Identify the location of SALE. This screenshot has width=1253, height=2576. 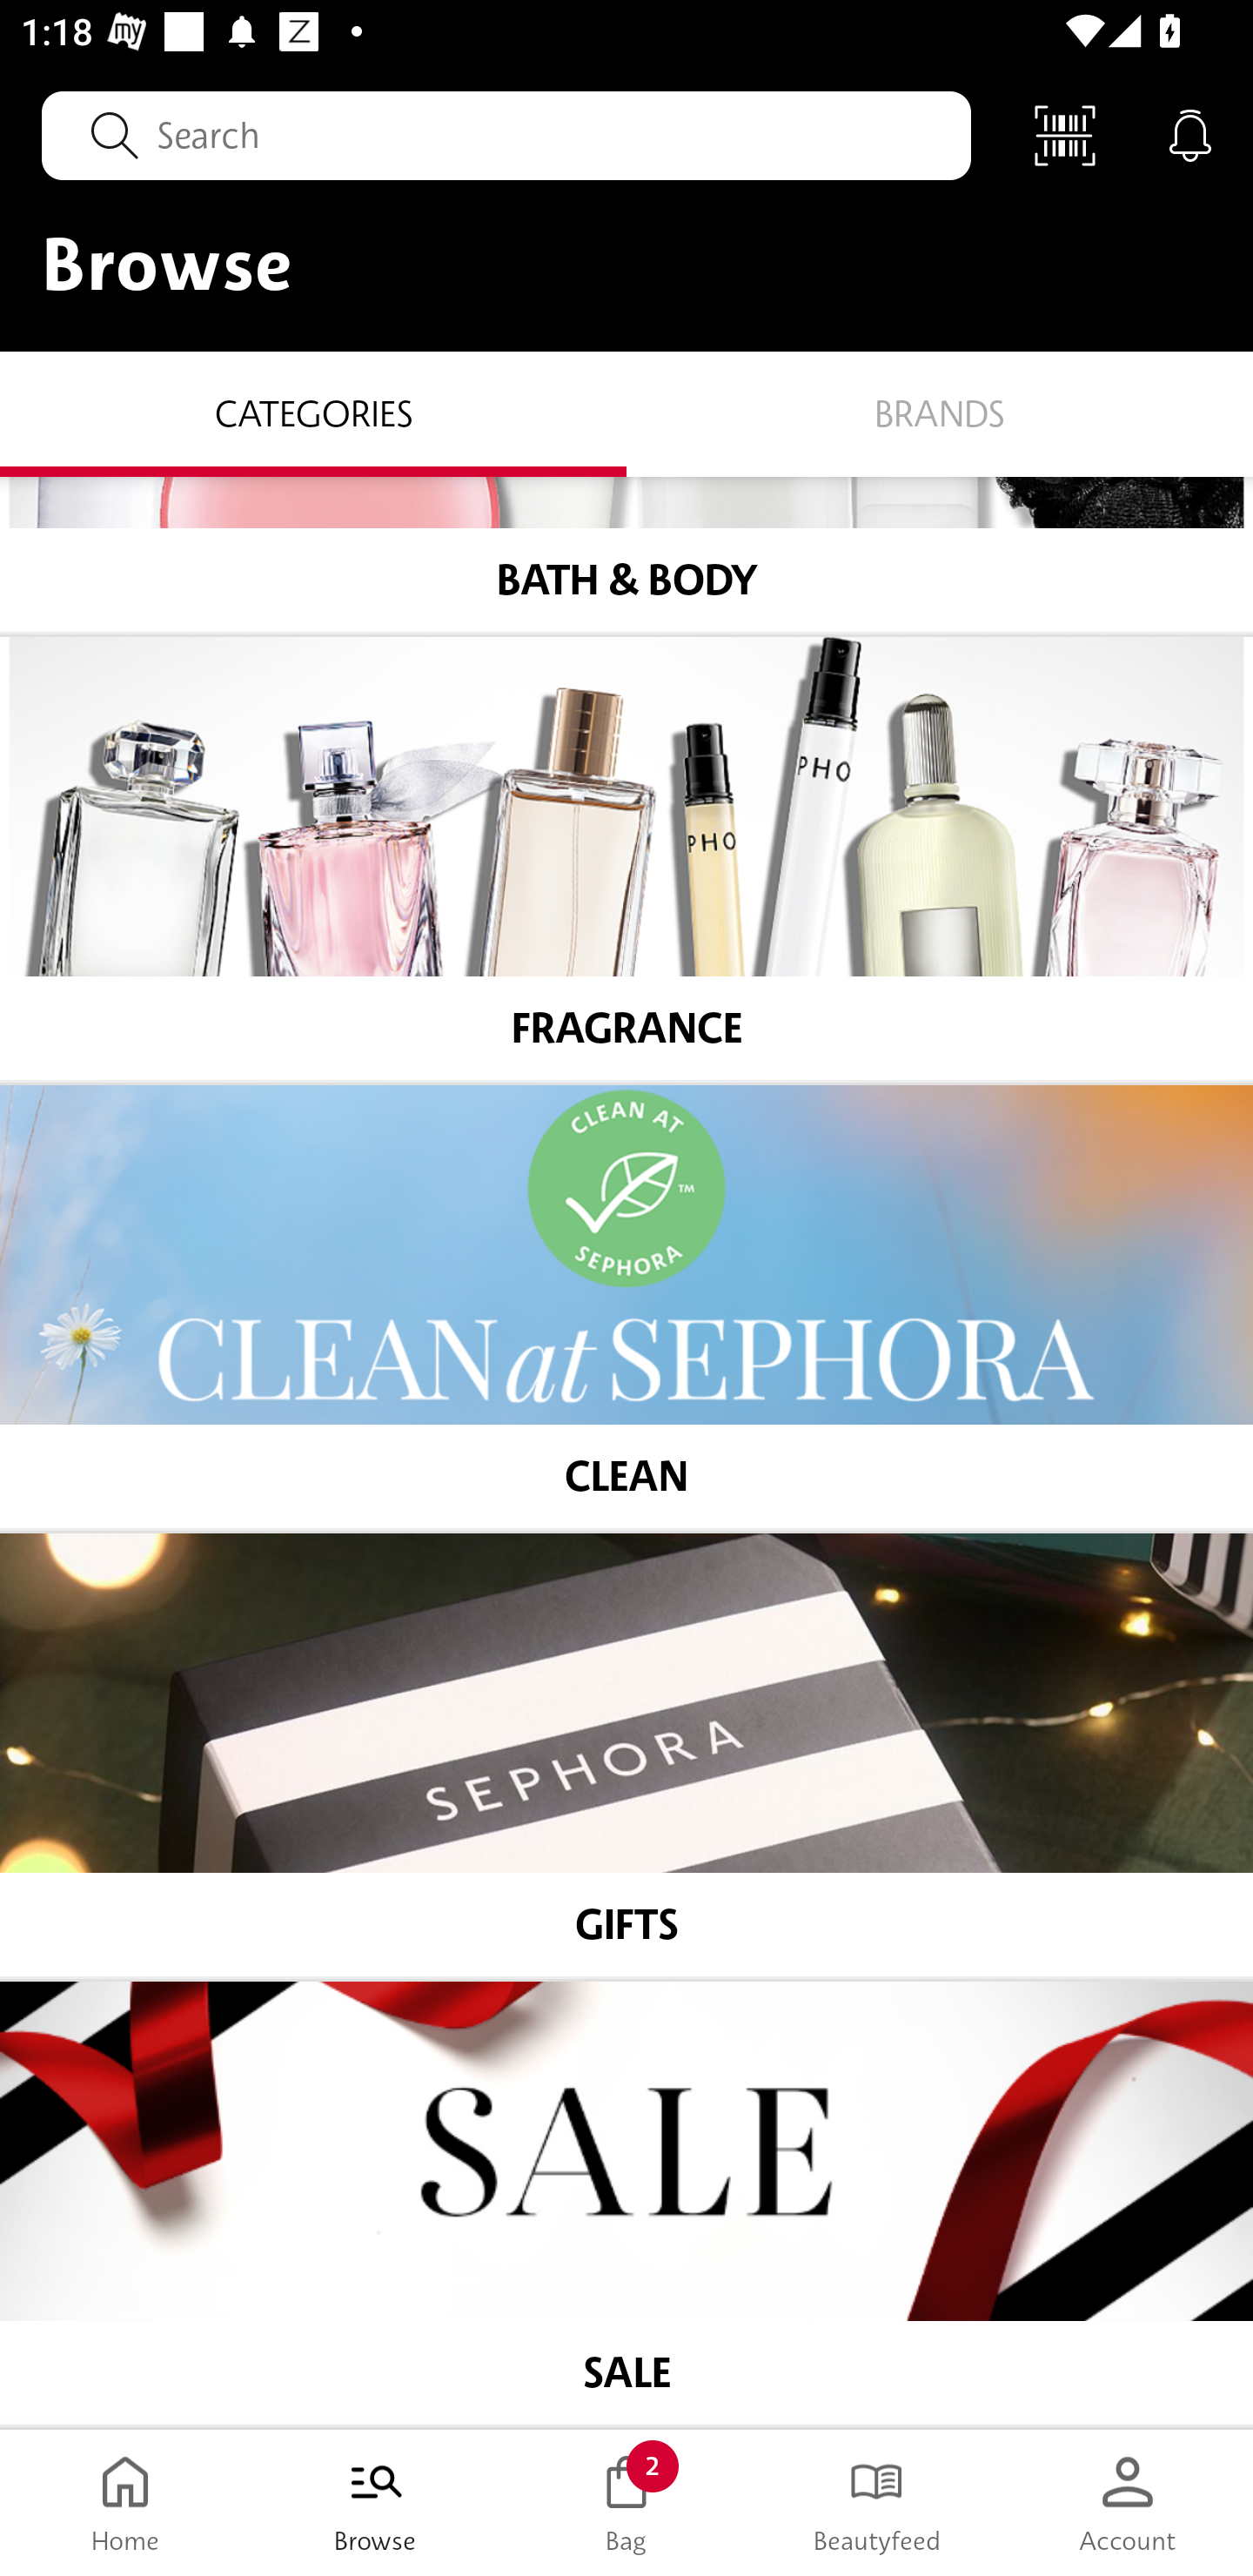
(626, 2204).